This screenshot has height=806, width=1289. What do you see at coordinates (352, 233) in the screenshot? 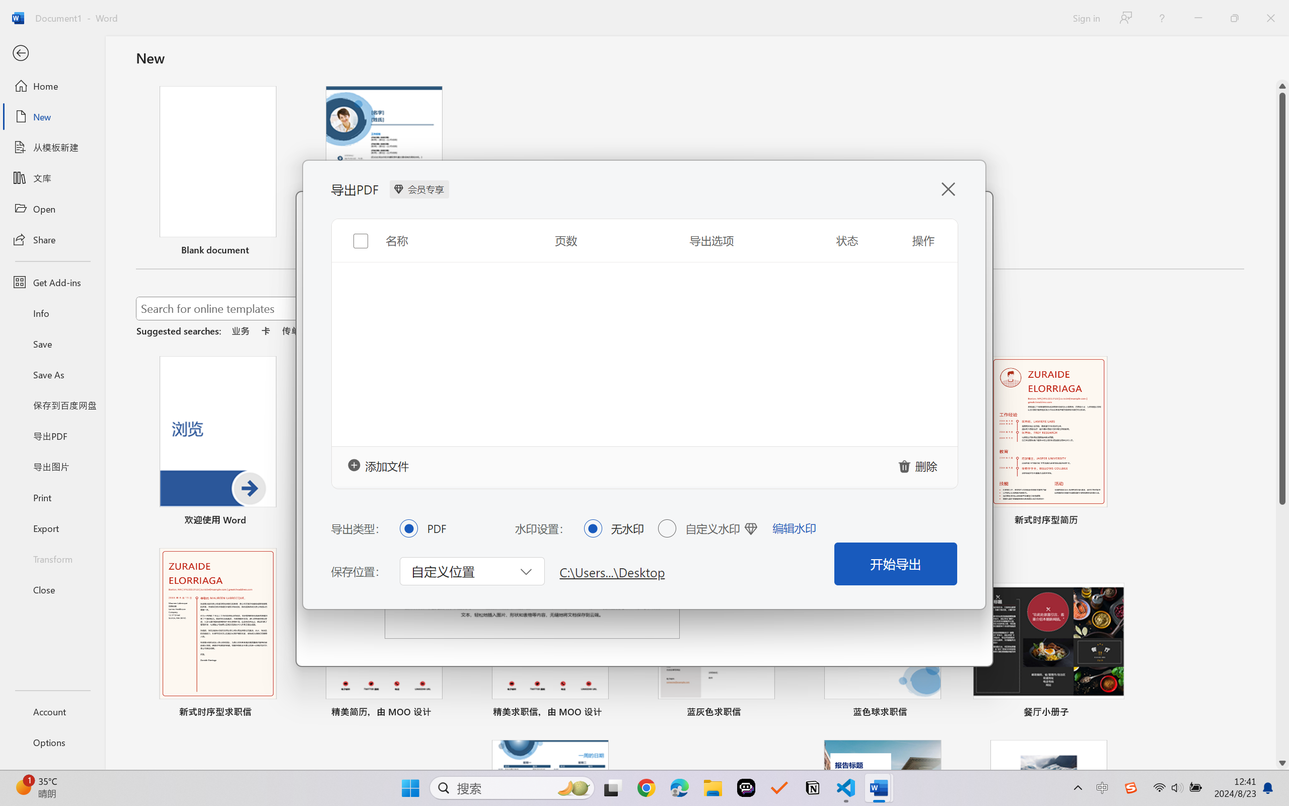
I see `Toggle selection for all items` at bounding box center [352, 233].